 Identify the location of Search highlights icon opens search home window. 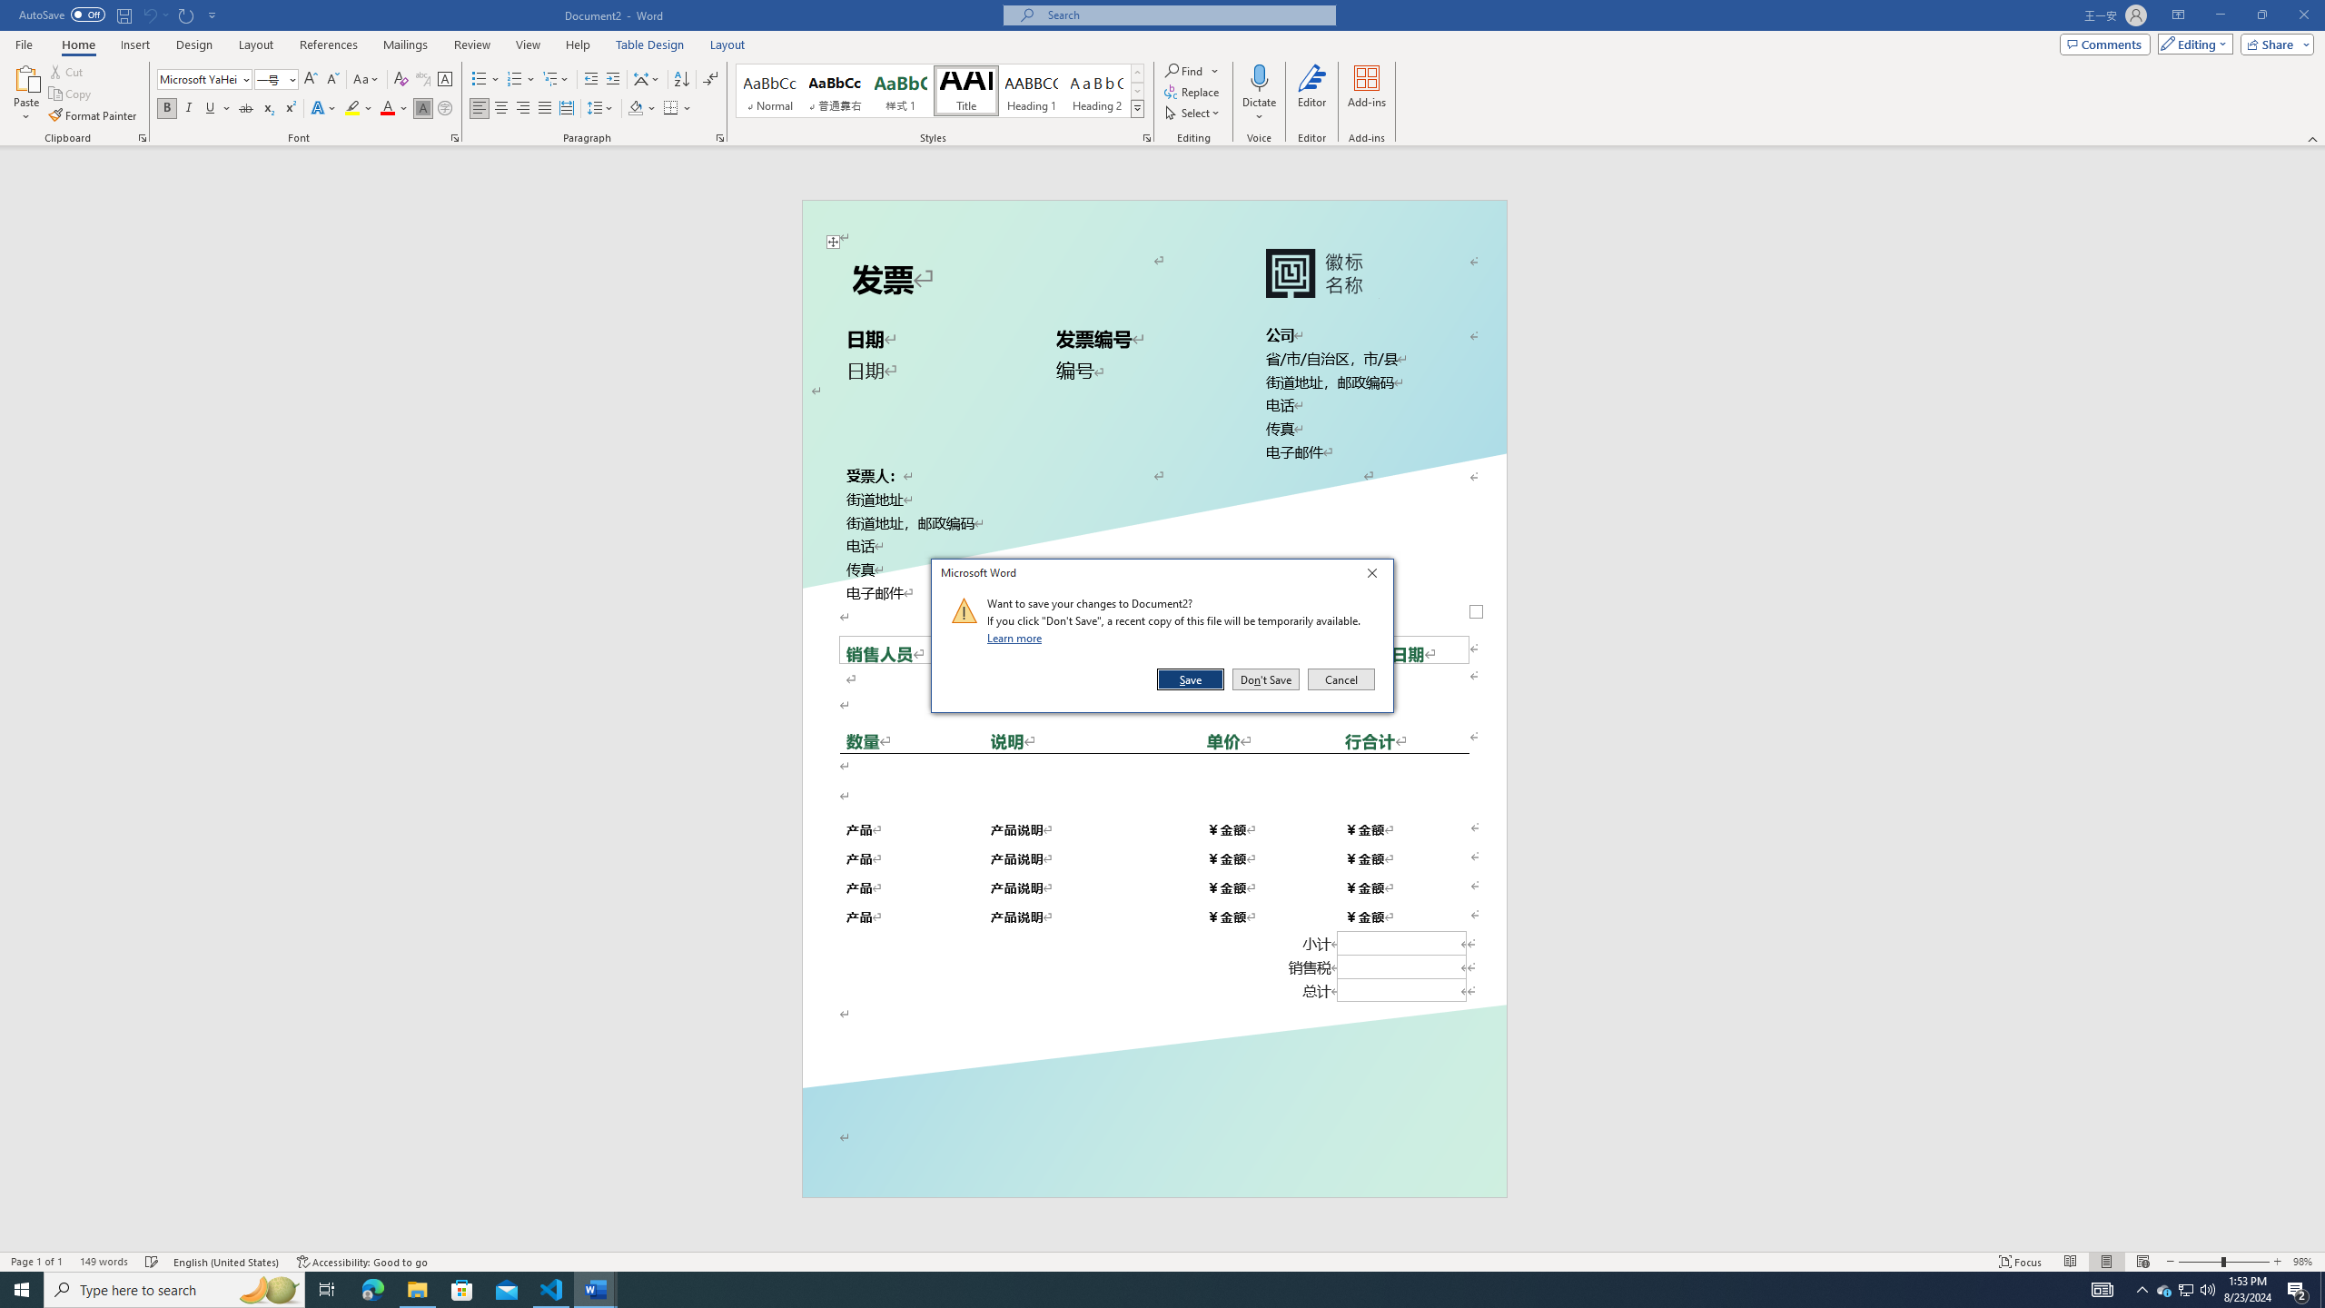
(269, 1290).